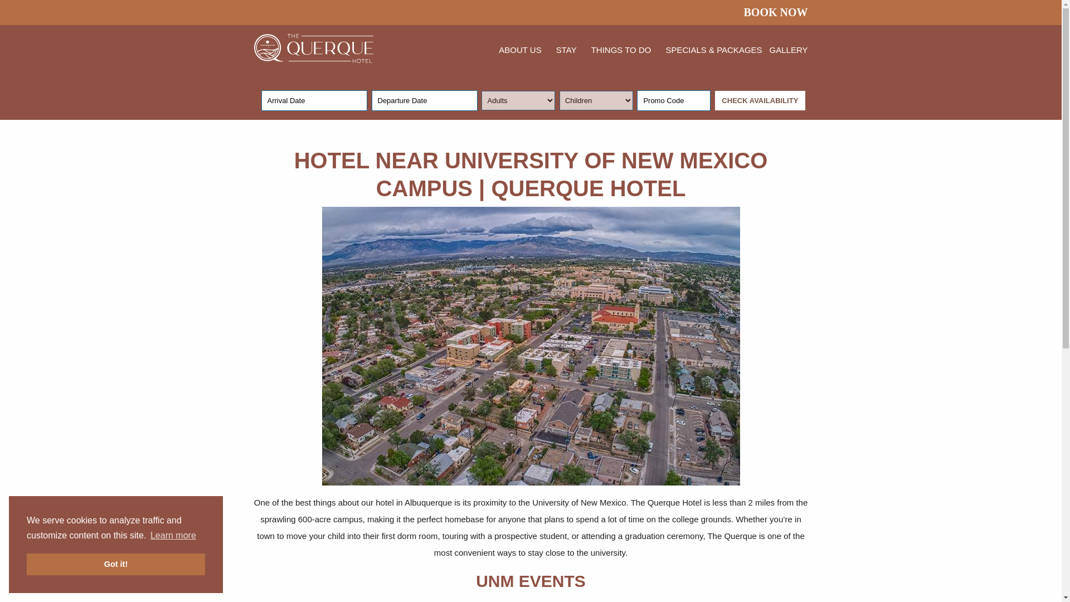  Describe the element at coordinates (566, 50) in the screenshot. I see `STAY` at that location.